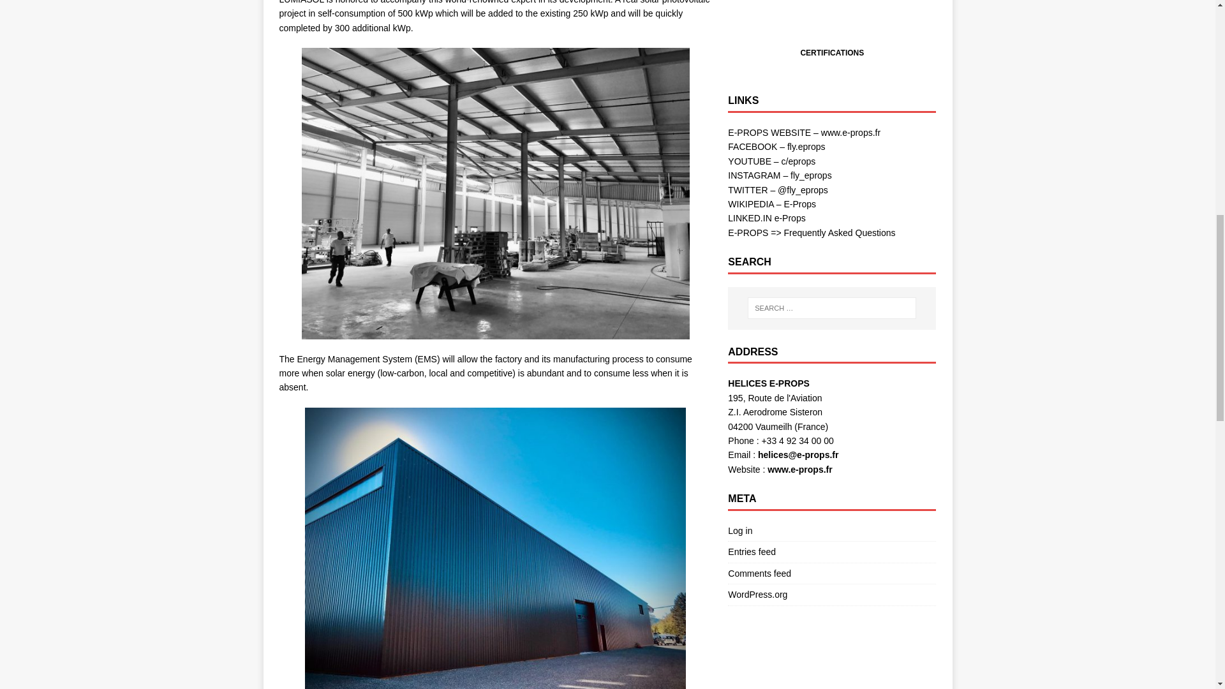  Describe the element at coordinates (831, 52) in the screenshot. I see `CERTIFICATIONS` at that location.